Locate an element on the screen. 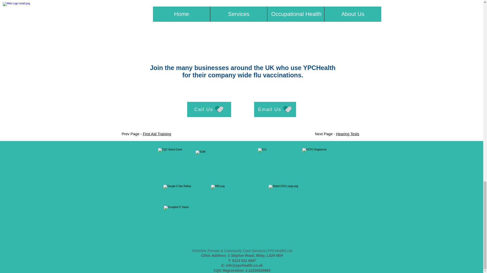 This screenshot has height=273, width=487. First Aid Training is located at coordinates (157, 133).